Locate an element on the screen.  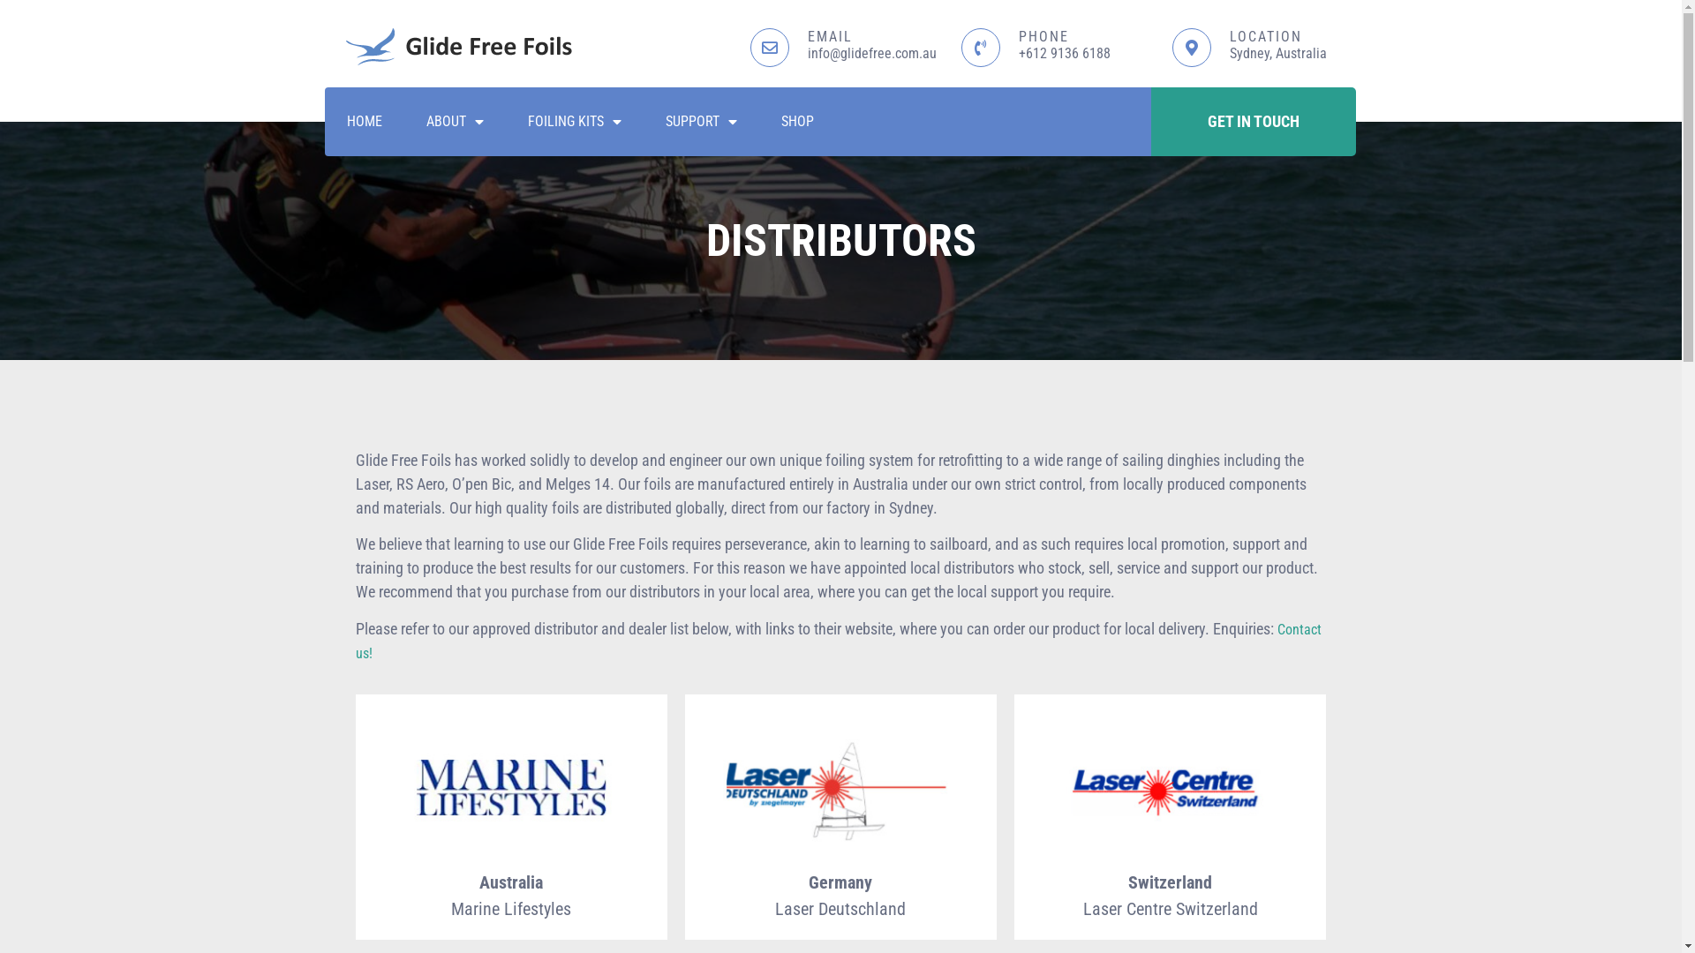
GET IN TOUCH is located at coordinates (1254, 122).